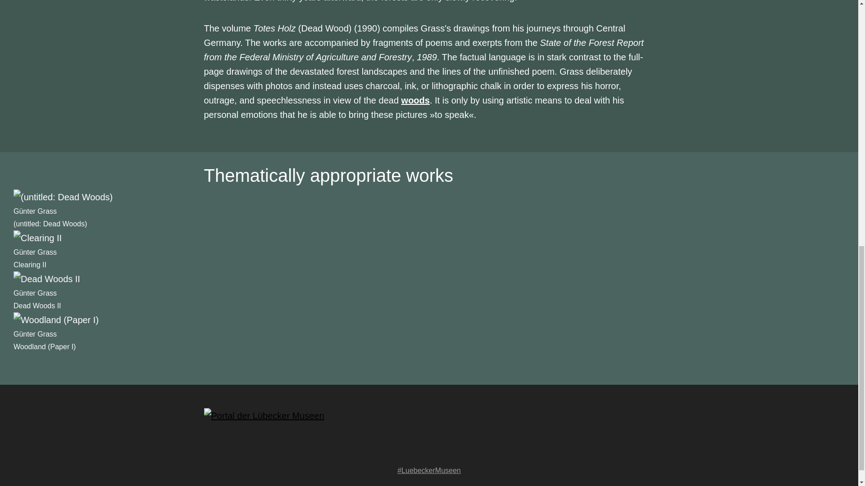 This screenshot has width=865, height=486. Describe the element at coordinates (447, 448) in the screenshot. I see `Visit us on Youtube` at that location.